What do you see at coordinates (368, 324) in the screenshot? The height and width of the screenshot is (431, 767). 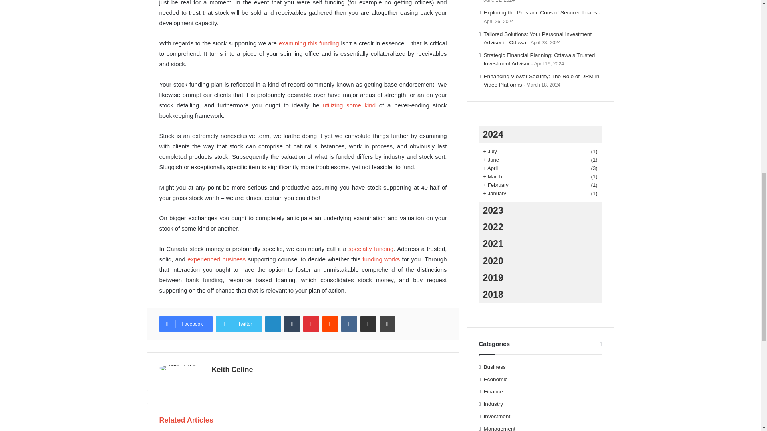 I see `Share via Email` at bounding box center [368, 324].